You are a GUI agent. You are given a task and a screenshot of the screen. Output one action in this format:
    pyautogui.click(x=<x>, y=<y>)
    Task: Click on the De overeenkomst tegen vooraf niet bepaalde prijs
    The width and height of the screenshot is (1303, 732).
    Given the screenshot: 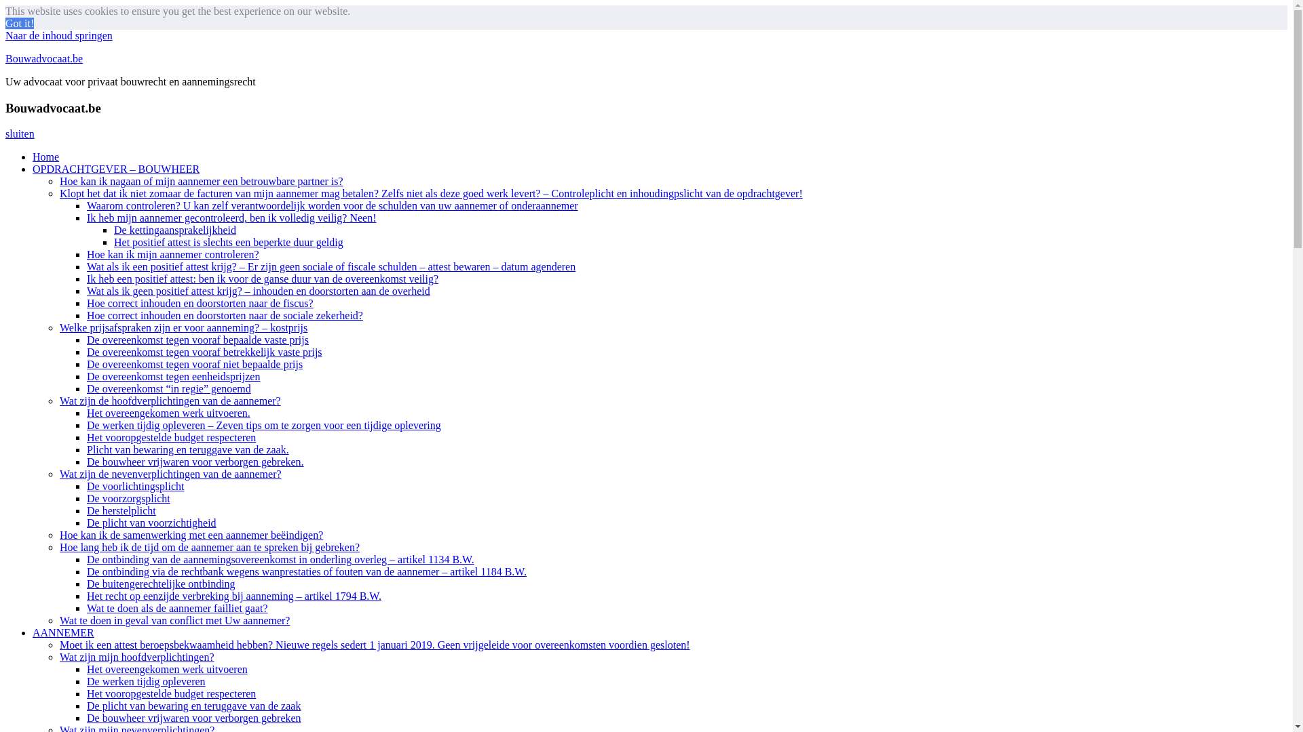 What is the action you would take?
    pyautogui.click(x=195, y=365)
    